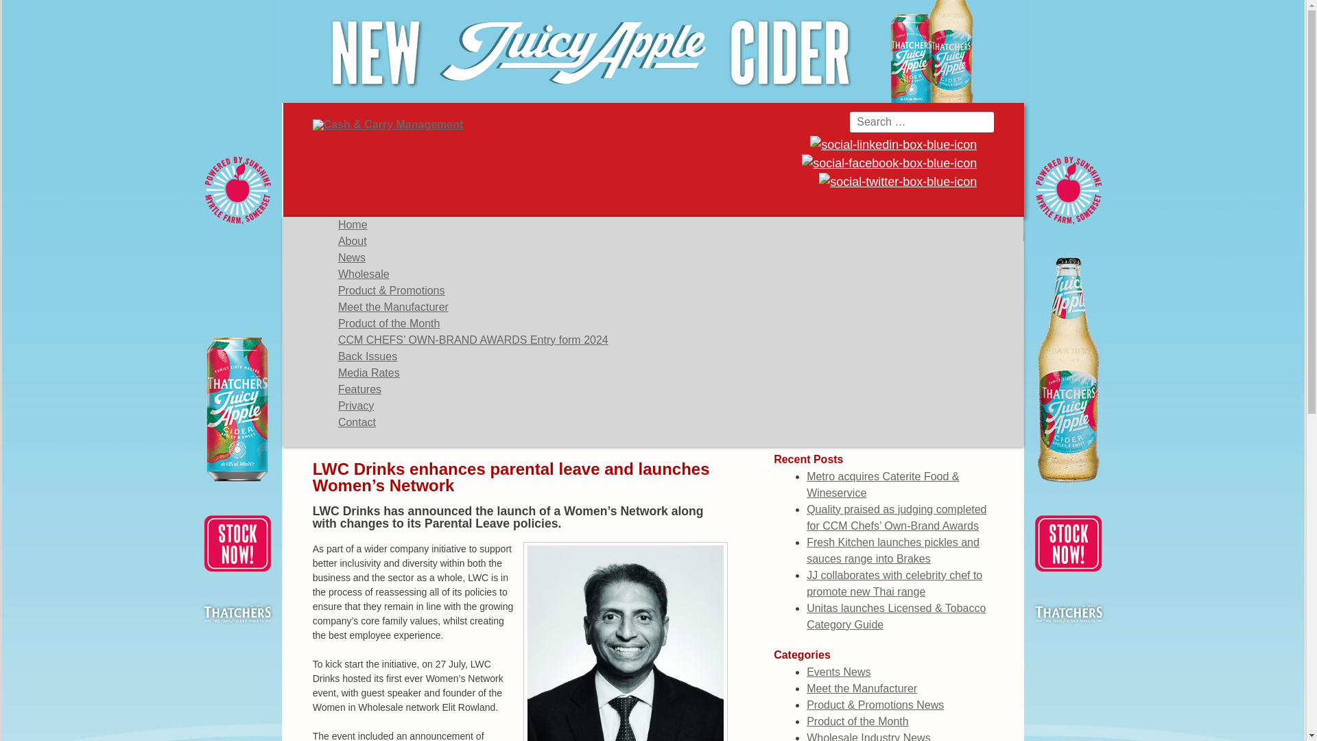 This screenshot has width=1317, height=741. What do you see at coordinates (394, 306) in the screenshot?
I see `Meet the Manufacturer` at bounding box center [394, 306].